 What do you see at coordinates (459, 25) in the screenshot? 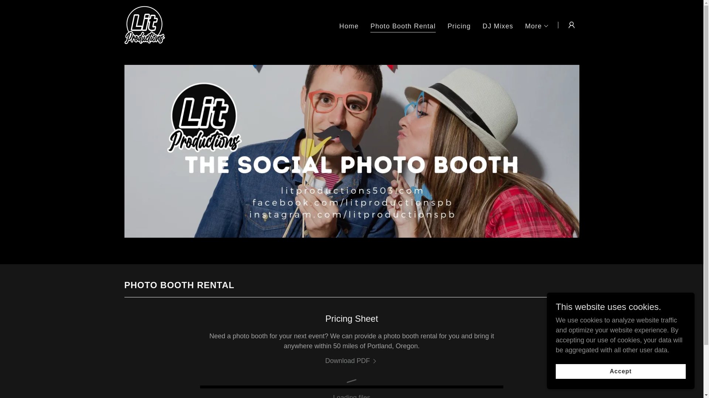
I see `Pricing` at bounding box center [459, 25].